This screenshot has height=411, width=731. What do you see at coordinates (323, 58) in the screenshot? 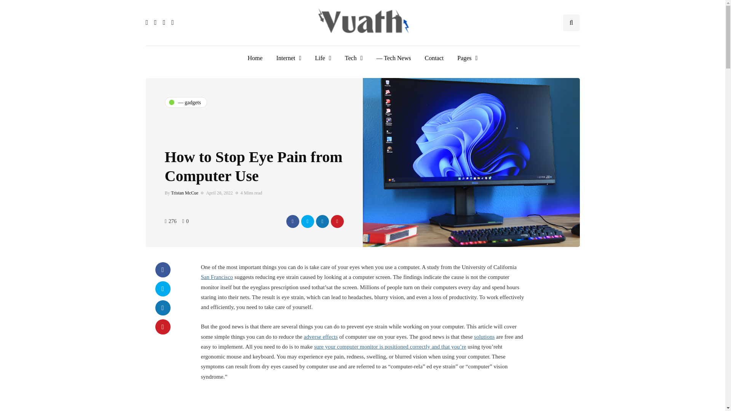
I see `Life` at bounding box center [323, 58].